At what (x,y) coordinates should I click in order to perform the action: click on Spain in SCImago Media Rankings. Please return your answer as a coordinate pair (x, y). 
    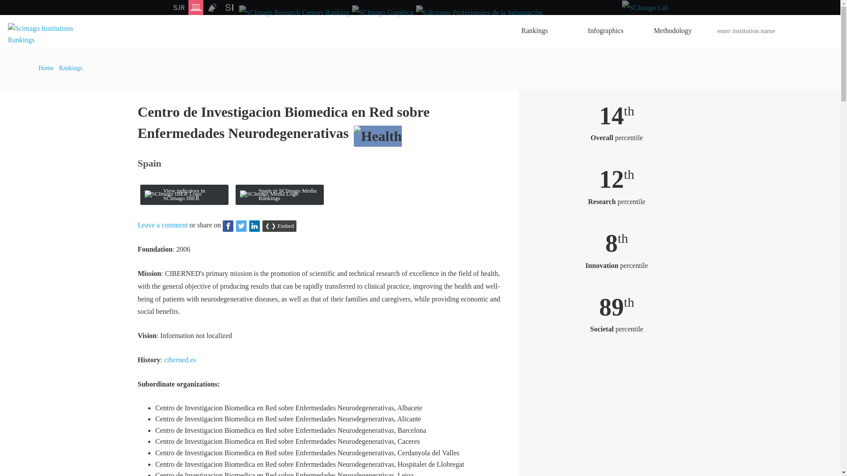
    Looking at the image, I should click on (279, 195).